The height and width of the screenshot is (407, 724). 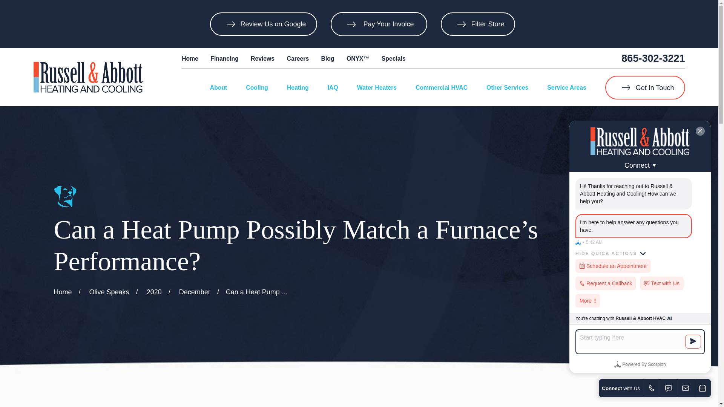 What do you see at coordinates (257, 87) in the screenshot?
I see `Cooling` at bounding box center [257, 87].